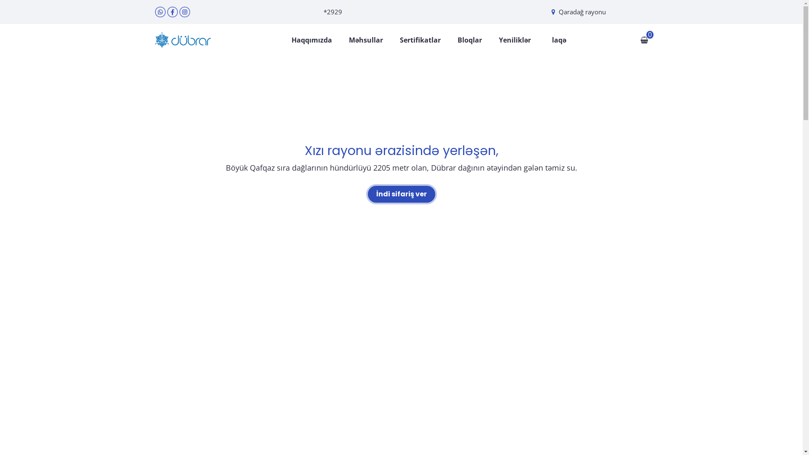 The width and height of the screenshot is (809, 455). What do you see at coordinates (644, 40) in the screenshot?
I see `0` at bounding box center [644, 40].